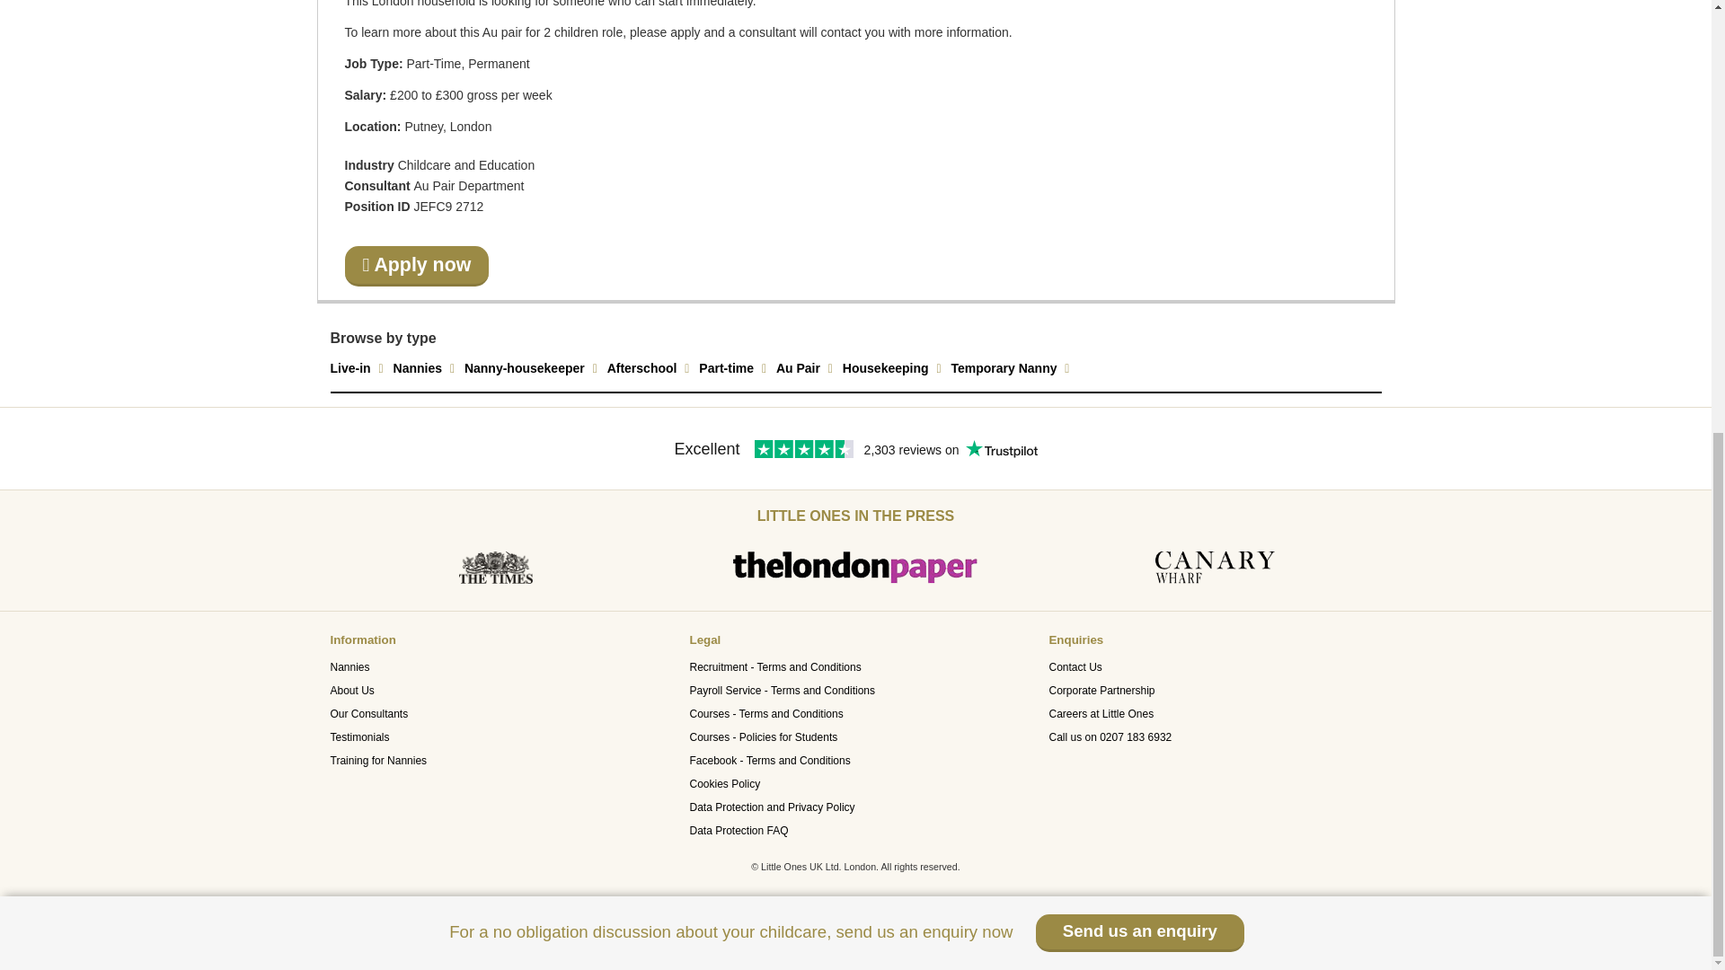 The width and height of the screenshot is (1725, 970). I want to click on Customer reviews powered by Trustpilot, so click(856, 462).